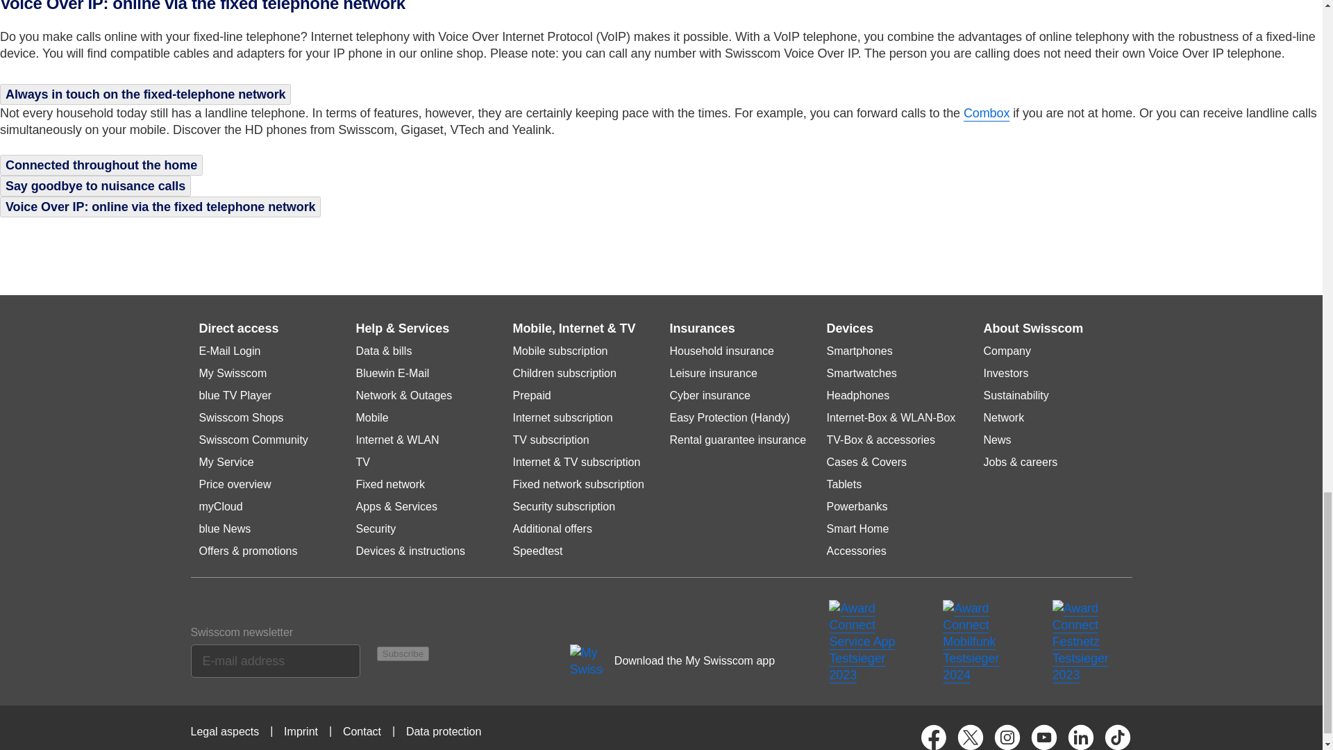 The image size is (1333, 750). What do you see at coordinates (253, 440) in the screenshot?
I see `Swisscom Community` at bounding box center [253, 440].